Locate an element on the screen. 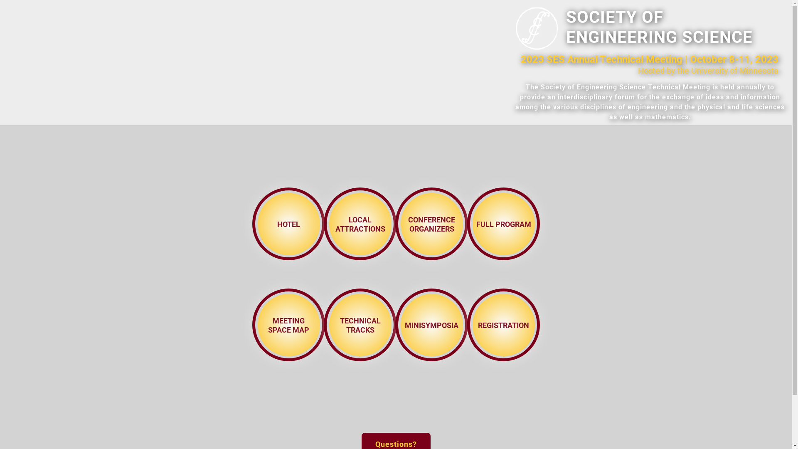 The width and height of the screenshot is (798, 449). REGISTRATION is located at coordinates (503, 325).